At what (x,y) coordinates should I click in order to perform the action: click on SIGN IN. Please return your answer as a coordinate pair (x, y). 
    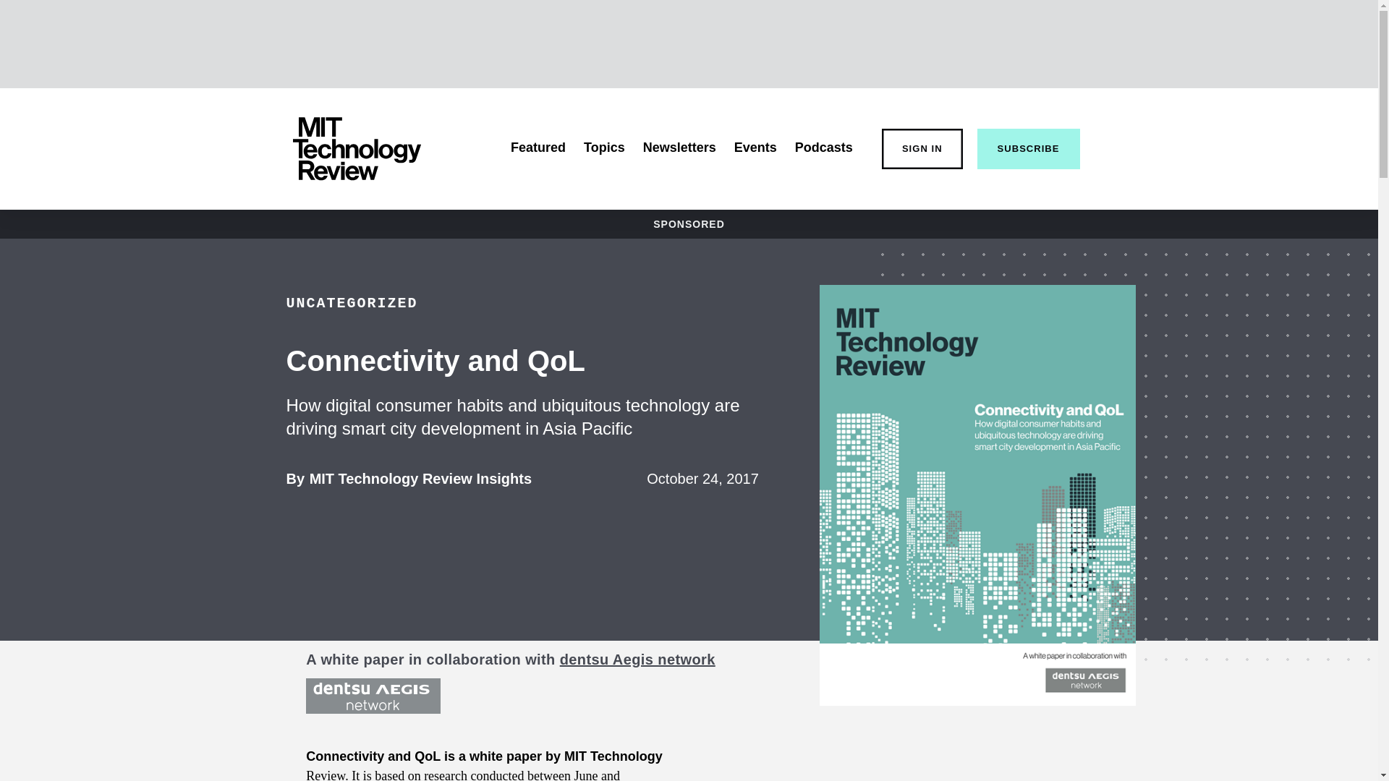
    Looking at the image, I should click on (922, 149).